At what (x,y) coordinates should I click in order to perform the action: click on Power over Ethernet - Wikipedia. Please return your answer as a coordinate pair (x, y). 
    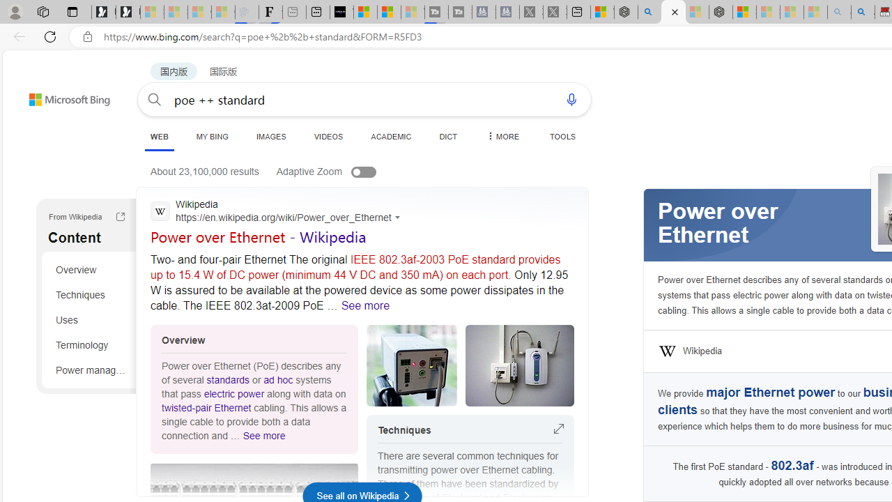
    Looking at the image, I should click on (259, 236).